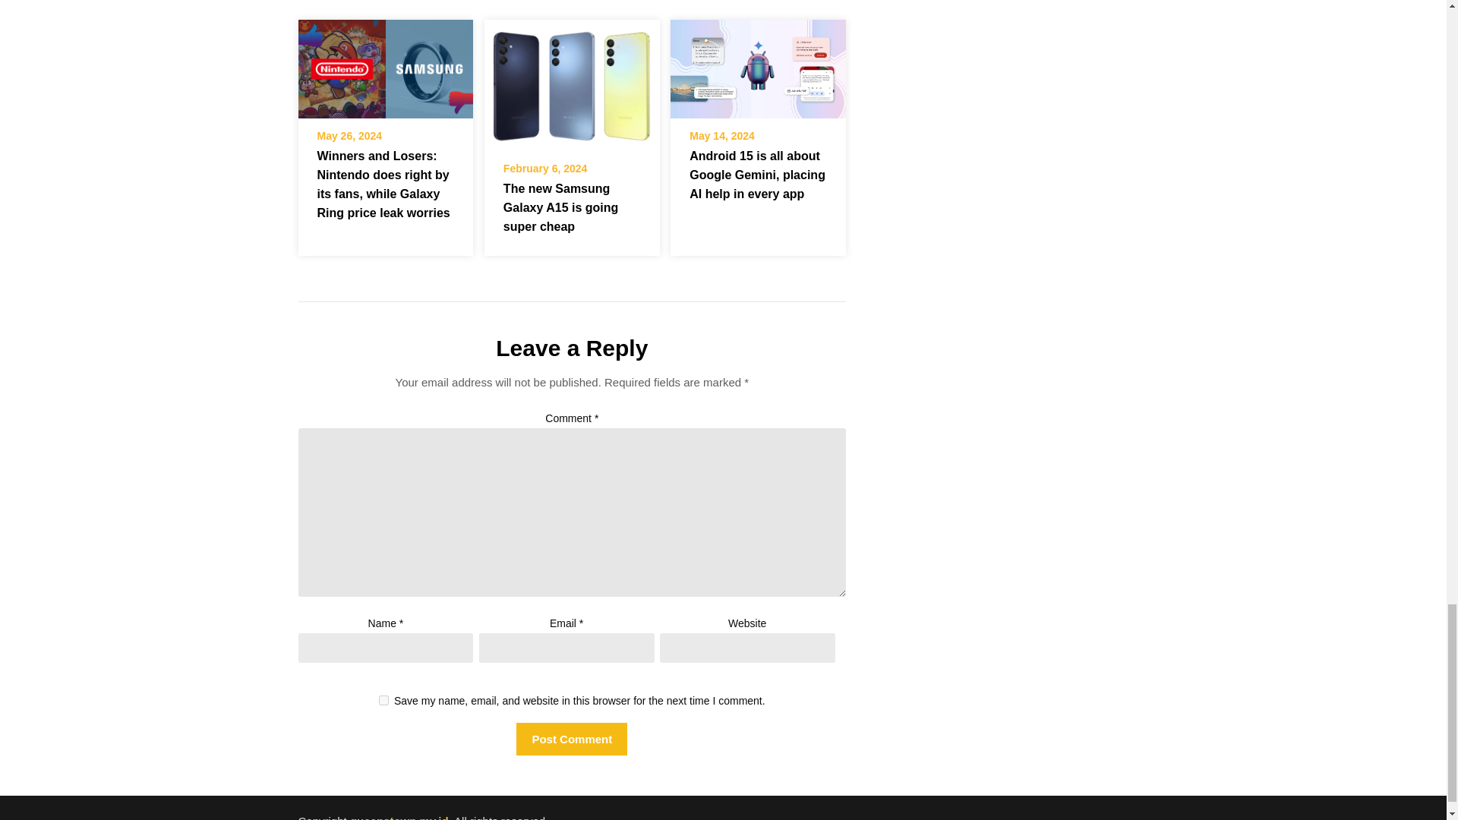 Image resolution: width=1458 pixels, height=820 pixels. I want to click on The new Samsung Galaxy A15 is going super cheap, so click(560, 207).